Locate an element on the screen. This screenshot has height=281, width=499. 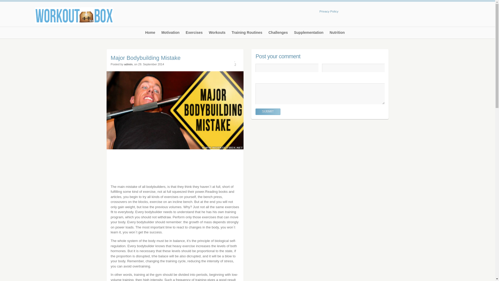
Home is located at coordinates (150, 34).